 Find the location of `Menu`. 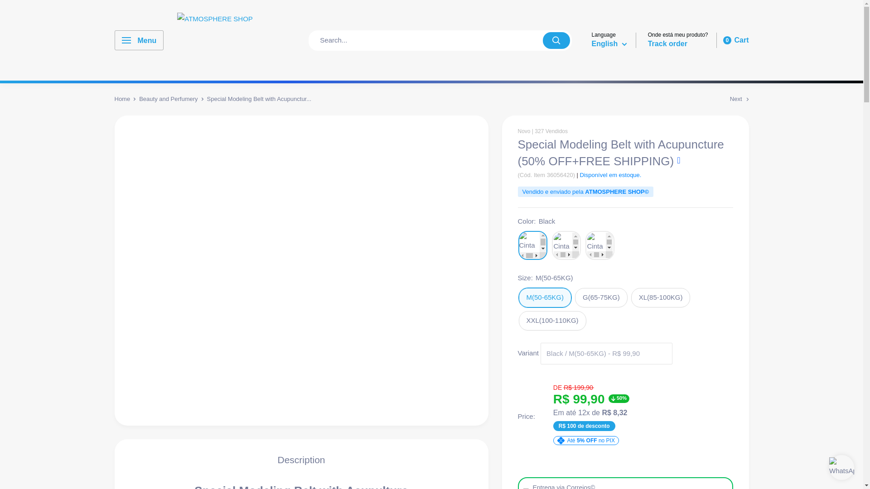

Menu is located at coordinates (139, 40).